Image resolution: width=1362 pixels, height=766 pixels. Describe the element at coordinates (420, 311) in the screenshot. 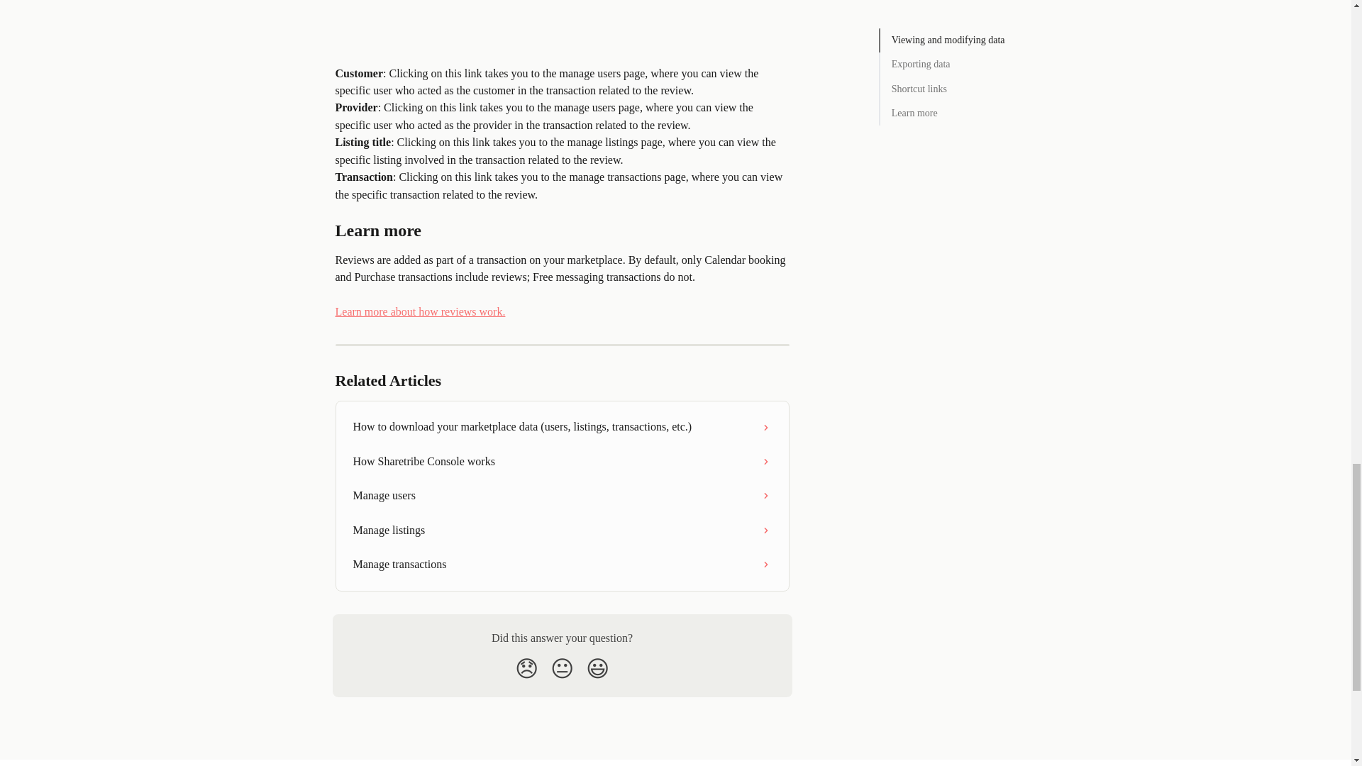

I see `Learn more about how reviews work.` at that location.